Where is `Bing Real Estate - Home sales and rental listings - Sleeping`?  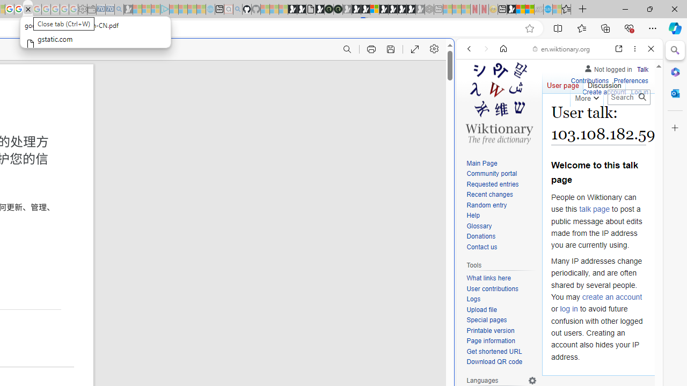
Bing Real Estate - Home sales and rental listings - Sleeping is located at coordinates (119, 10).